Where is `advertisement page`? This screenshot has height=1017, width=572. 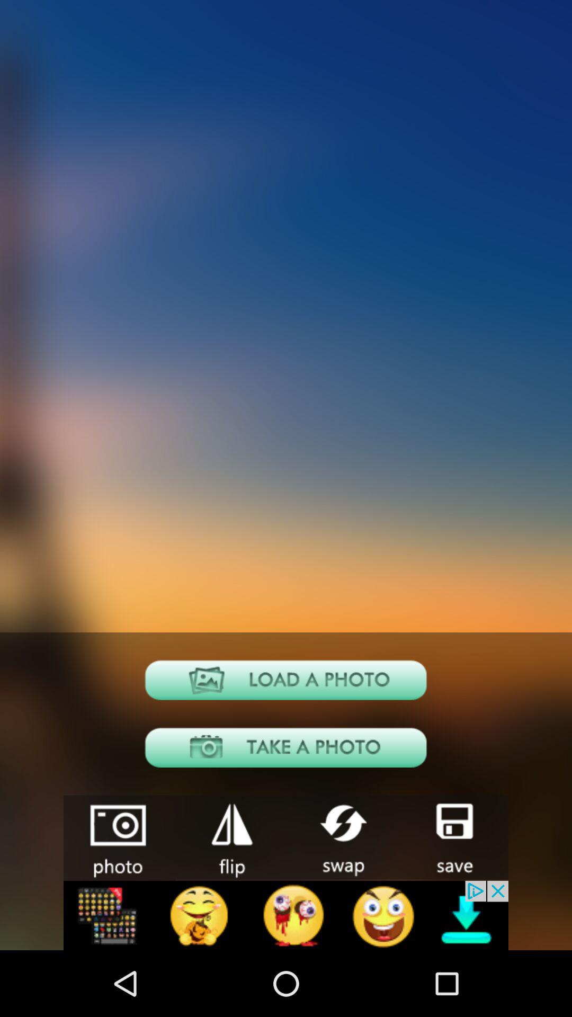 advertisement page is located at coordinates (286, 915).